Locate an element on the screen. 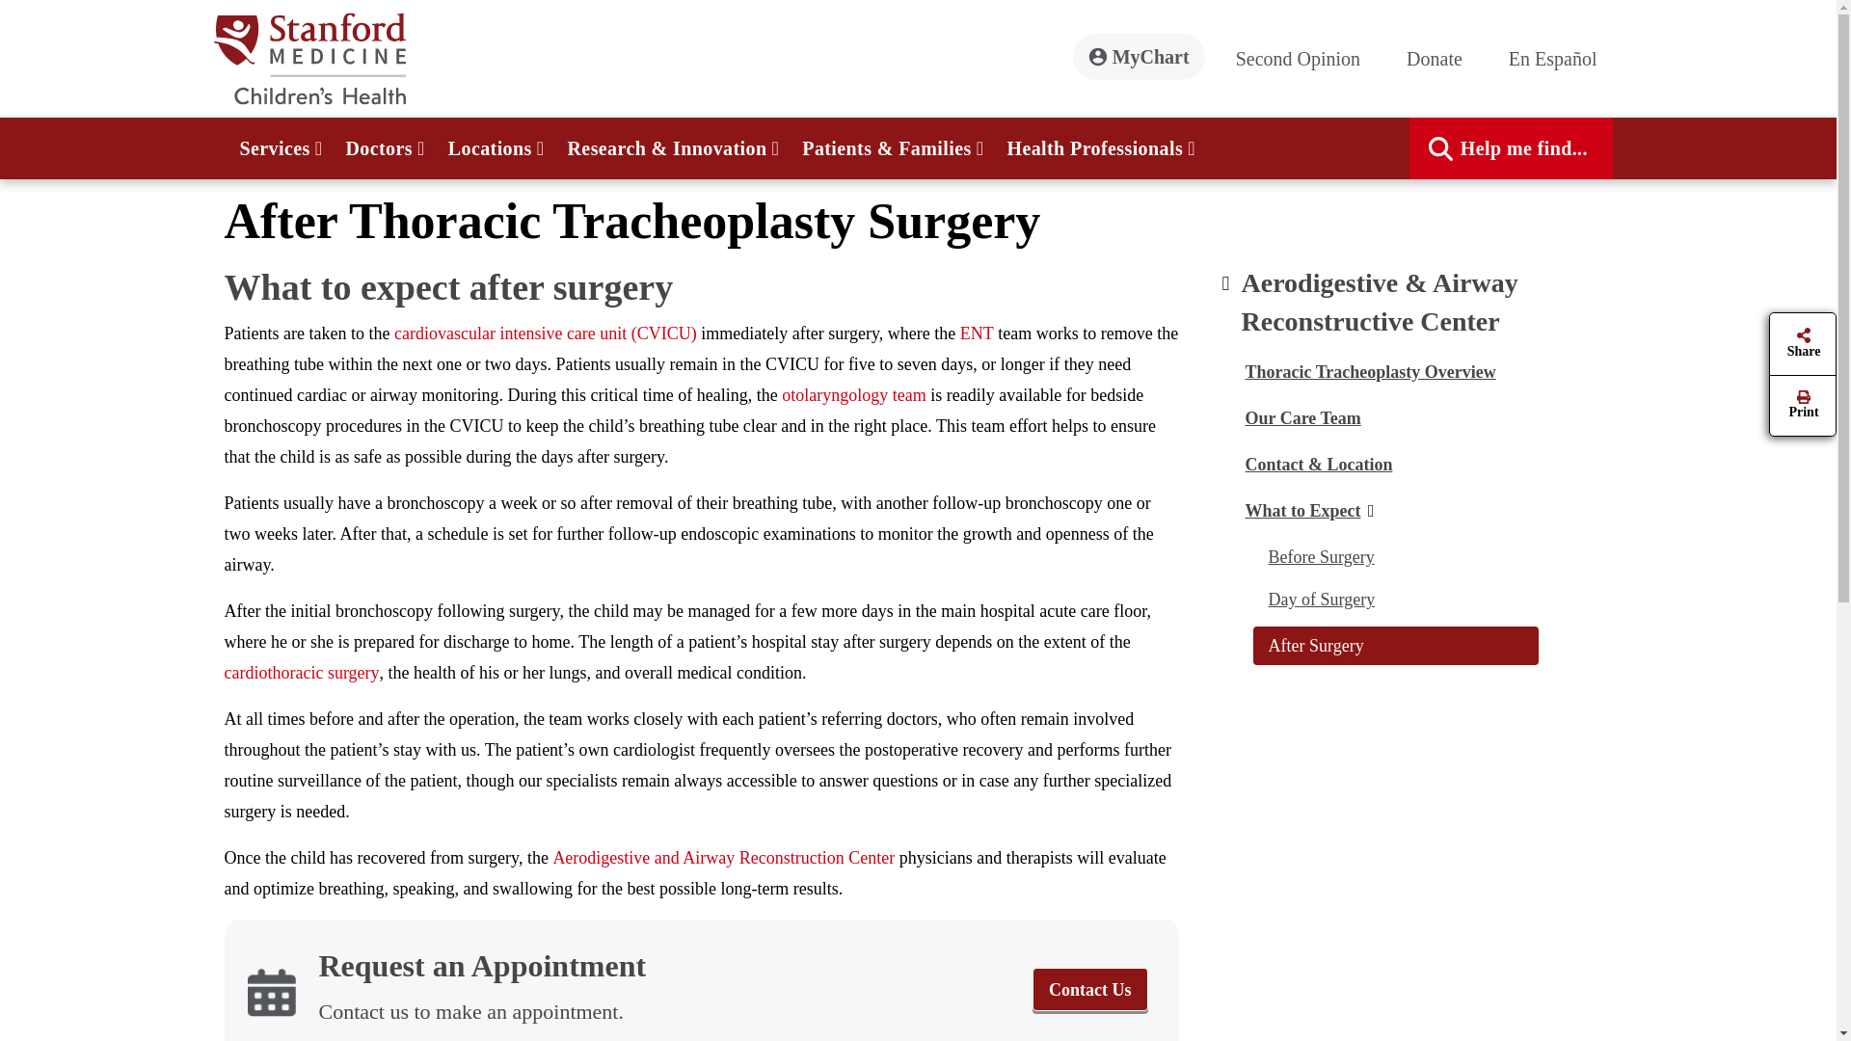 This screenshot has height=1041, width=1851. Second Opinion is located at coordinates (1305, 58).